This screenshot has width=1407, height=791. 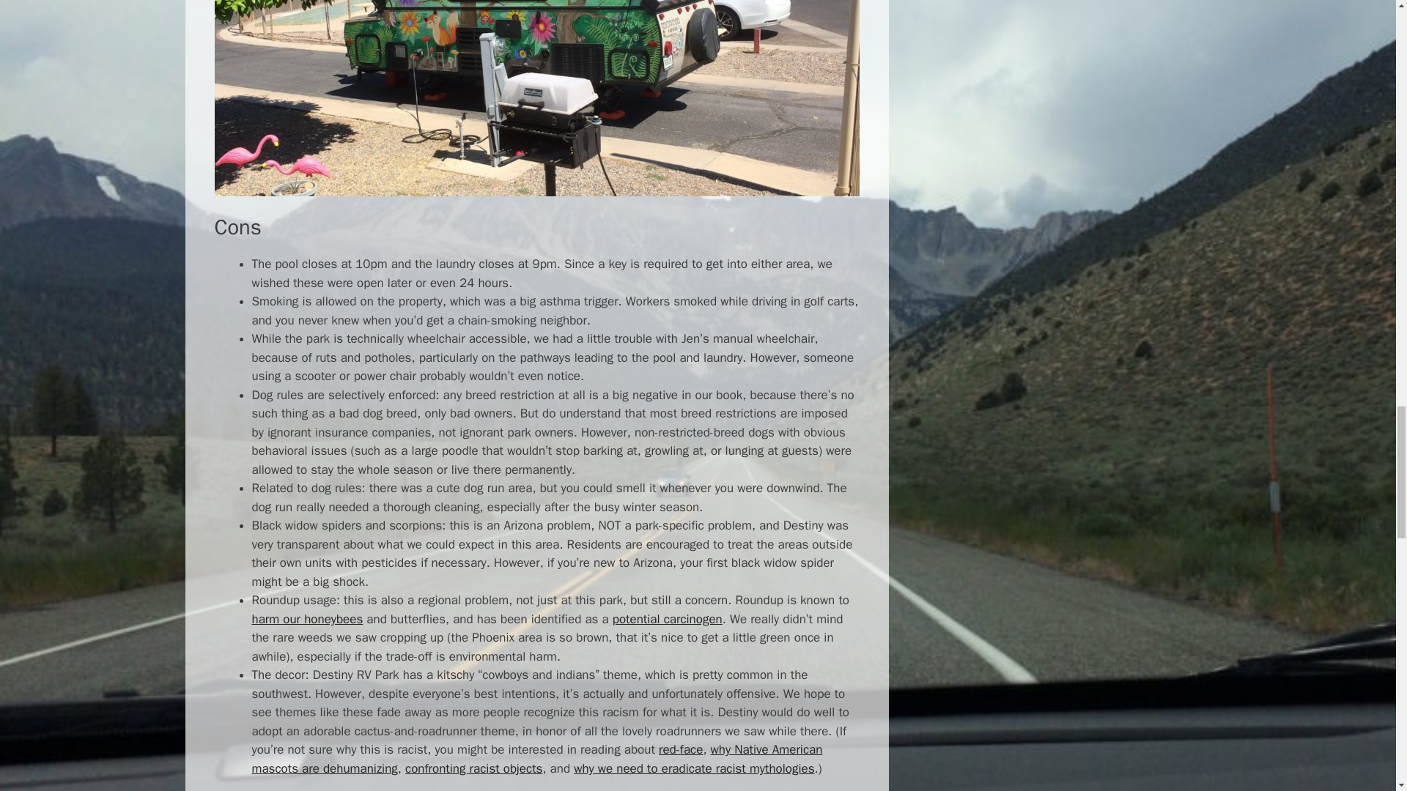 What do you see at coordinates (307, 619) in the screenshot?
I see `harm our honeybees` at bounding box center [307, 619].